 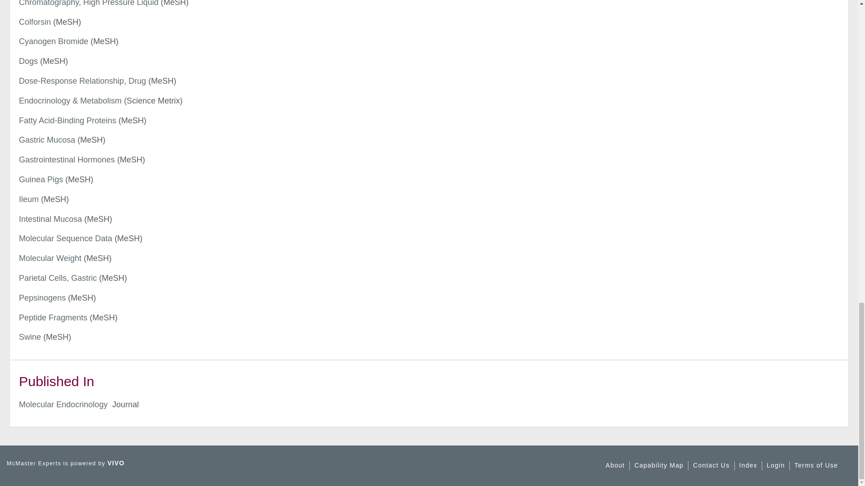 I want to click on Guinea Pigs, so click(x=41, y=179).